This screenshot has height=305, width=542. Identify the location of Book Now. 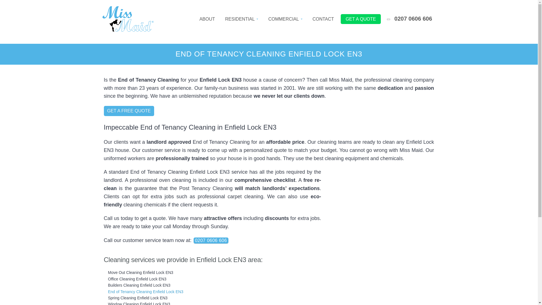
(361, 19).